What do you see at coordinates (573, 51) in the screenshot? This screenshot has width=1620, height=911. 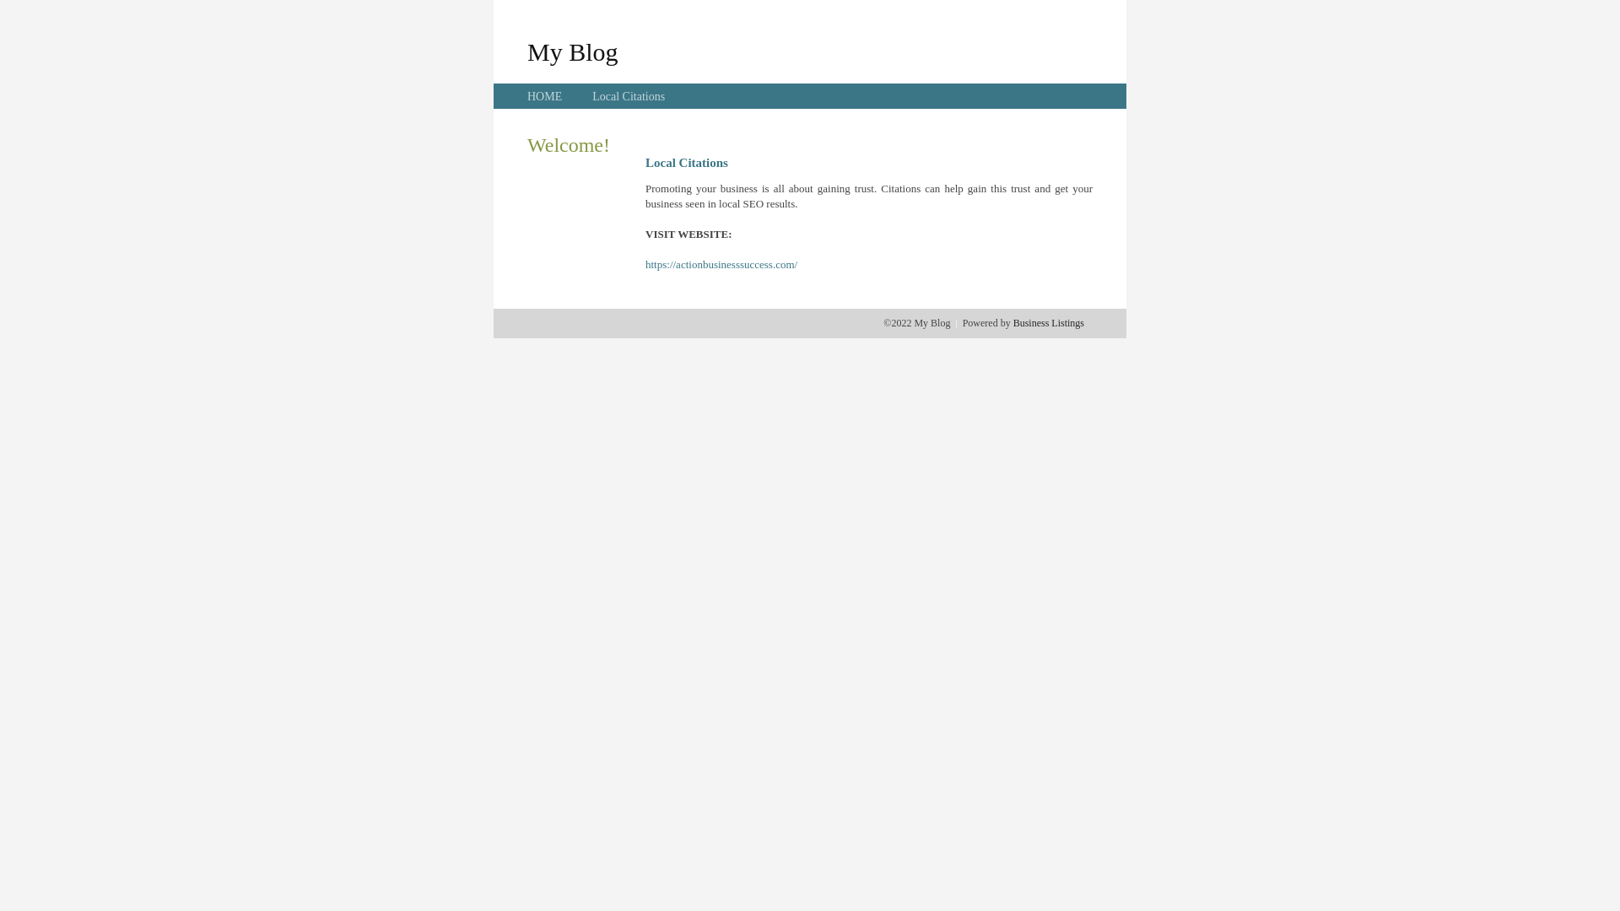 I see `My Blog` at bounding box center [573, 51].